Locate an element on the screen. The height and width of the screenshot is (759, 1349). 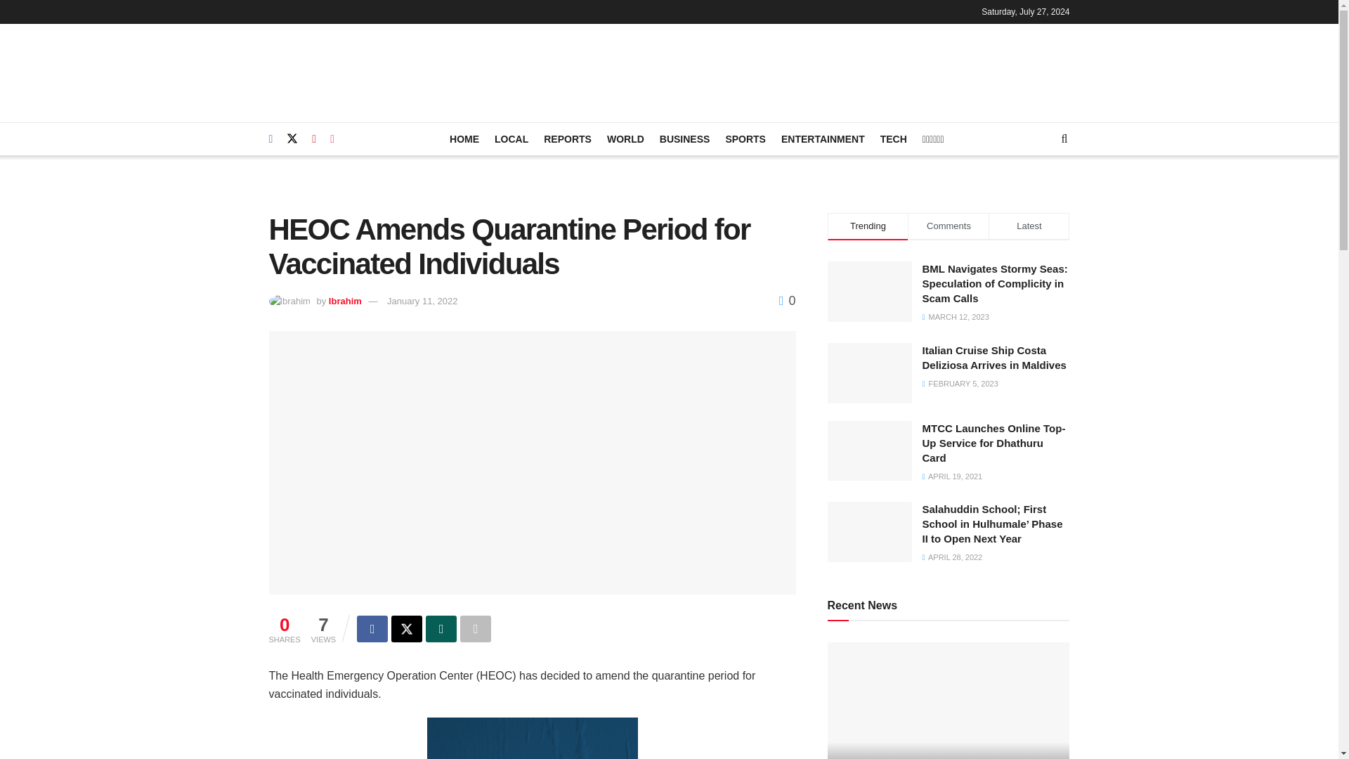
ENTERTAINMENT is located at coordinates (822, 138).